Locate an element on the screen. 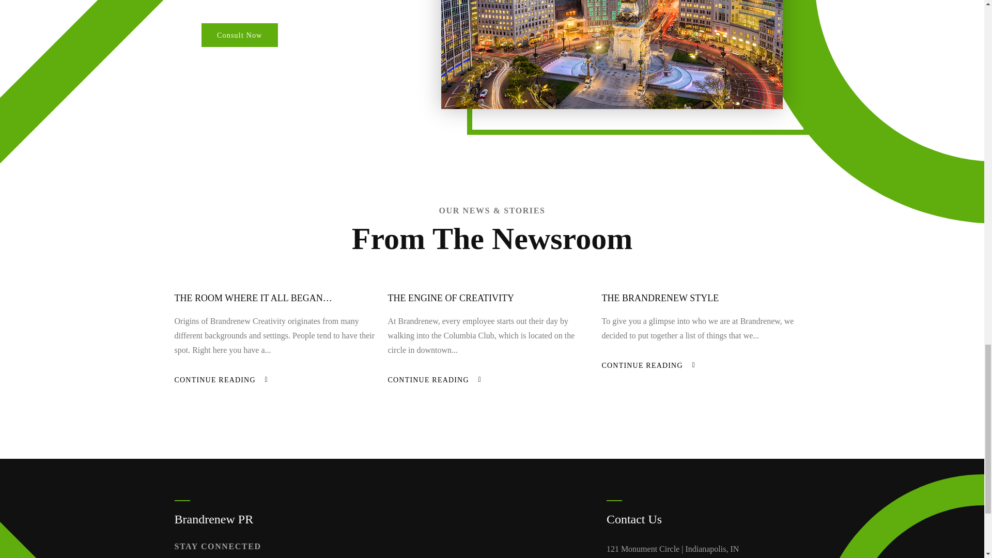  CONTINUE READING is located at coordinates (642, 365).